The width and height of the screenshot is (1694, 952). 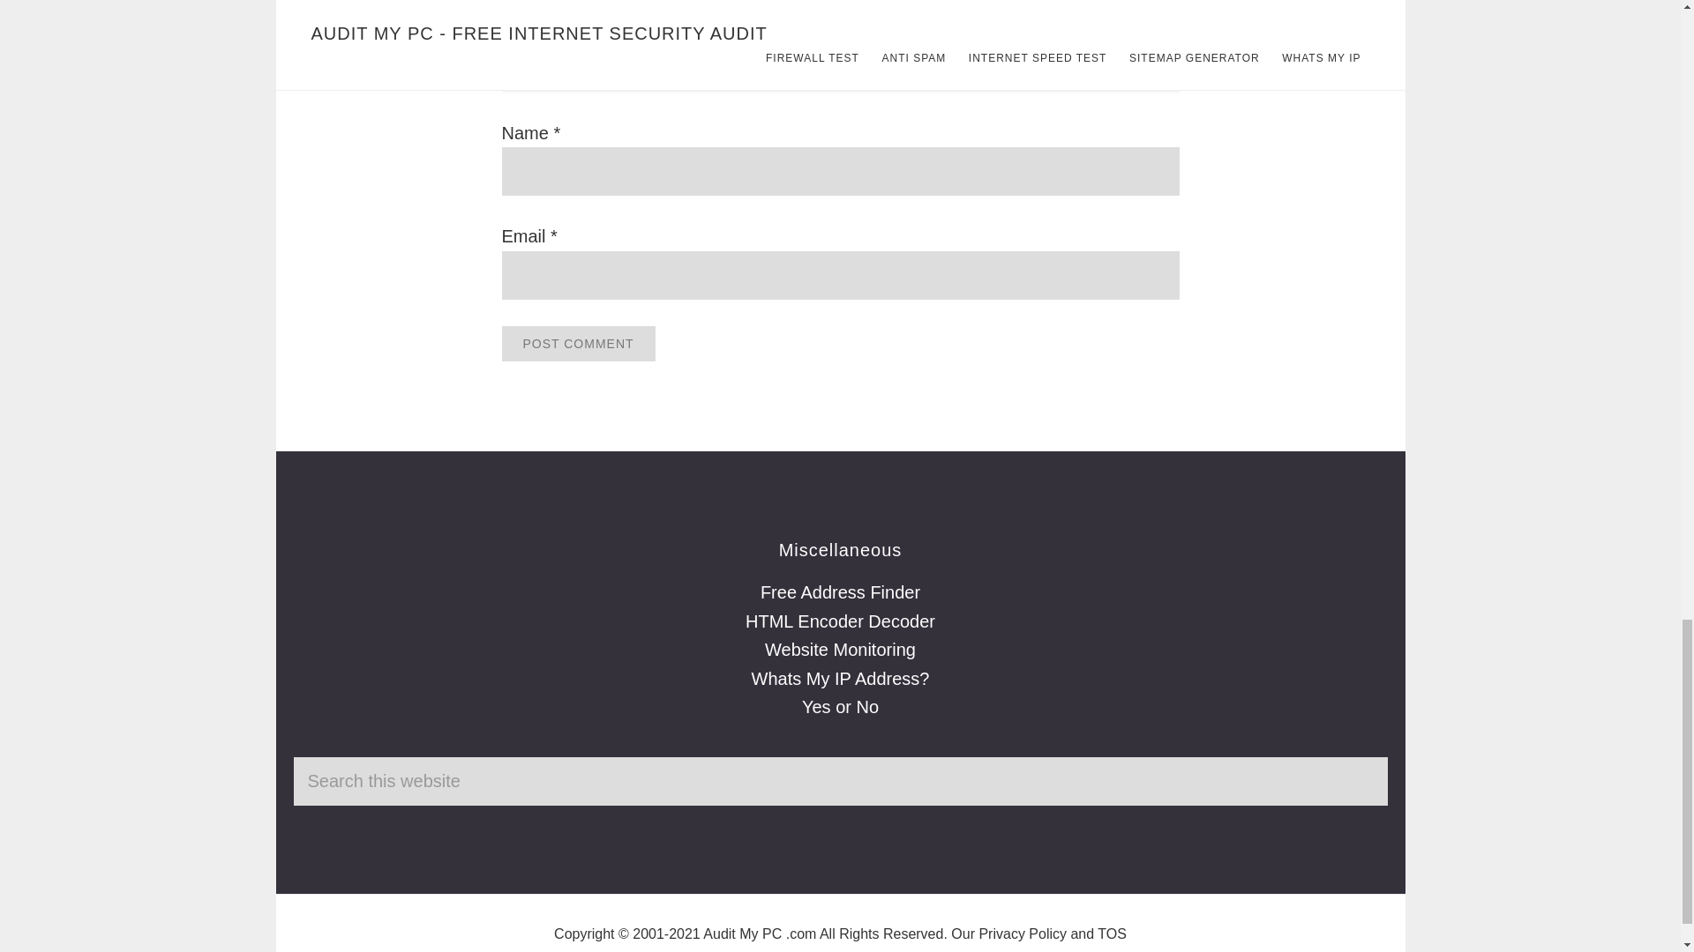 I want to click on AuditMyPC.com Terms of Service, so click(x=1112, y=933).